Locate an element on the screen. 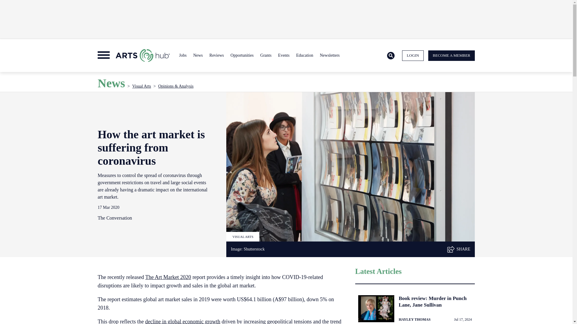 The height and width of the screenshot is (324, 577). Jobs is located at coordinates (183, 55).